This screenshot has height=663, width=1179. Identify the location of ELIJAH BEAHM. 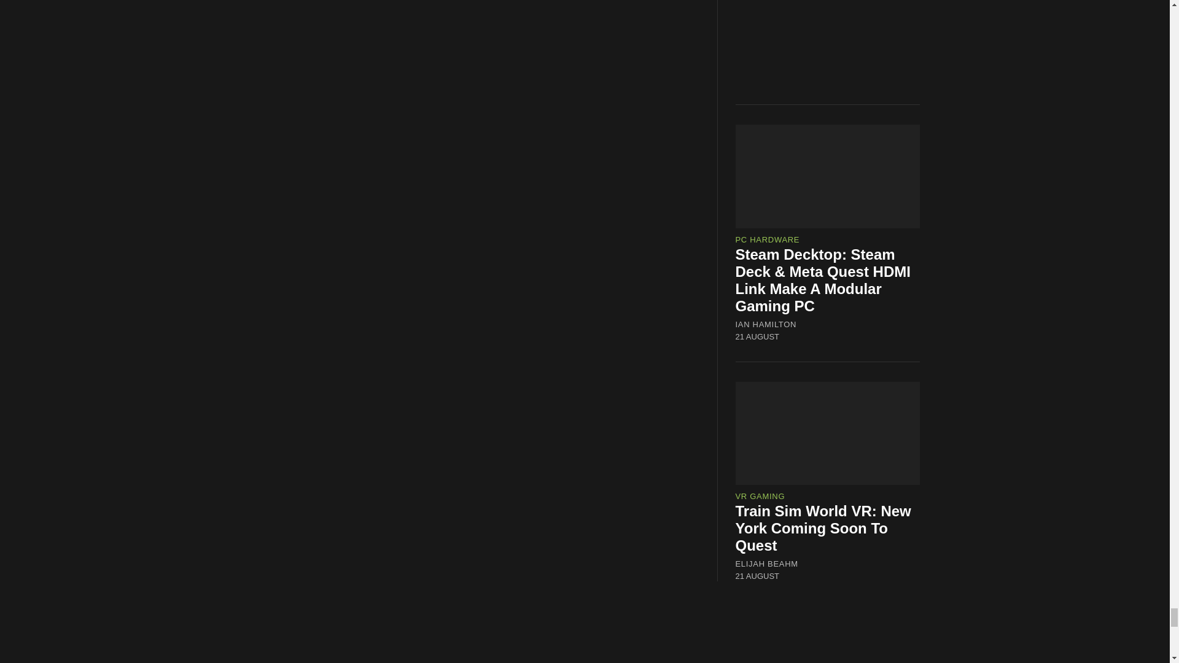
(766, 564).